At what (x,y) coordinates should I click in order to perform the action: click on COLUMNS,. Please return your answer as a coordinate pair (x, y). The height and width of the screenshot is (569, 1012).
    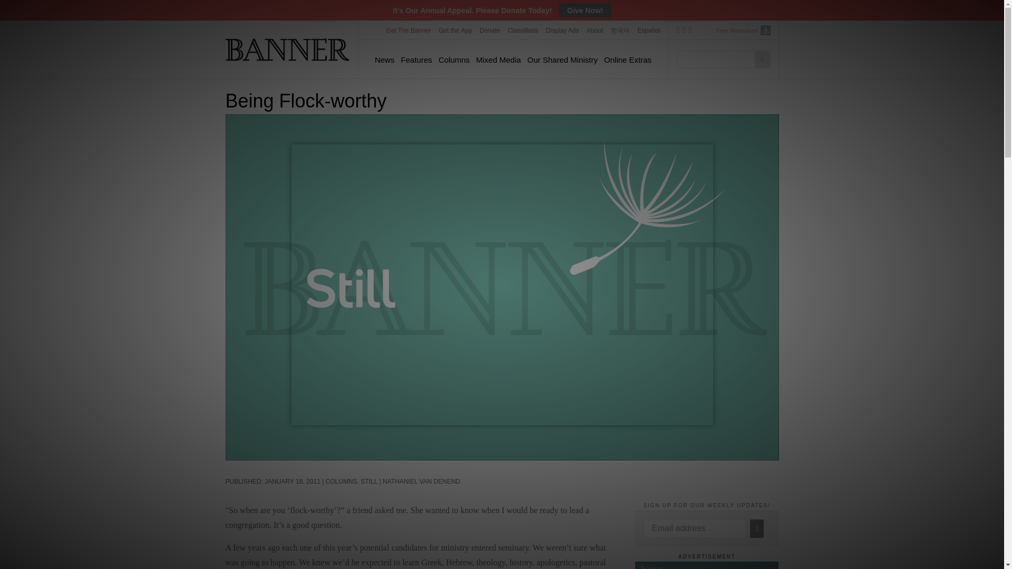
    Looking at the image, I should click on (344, 482).